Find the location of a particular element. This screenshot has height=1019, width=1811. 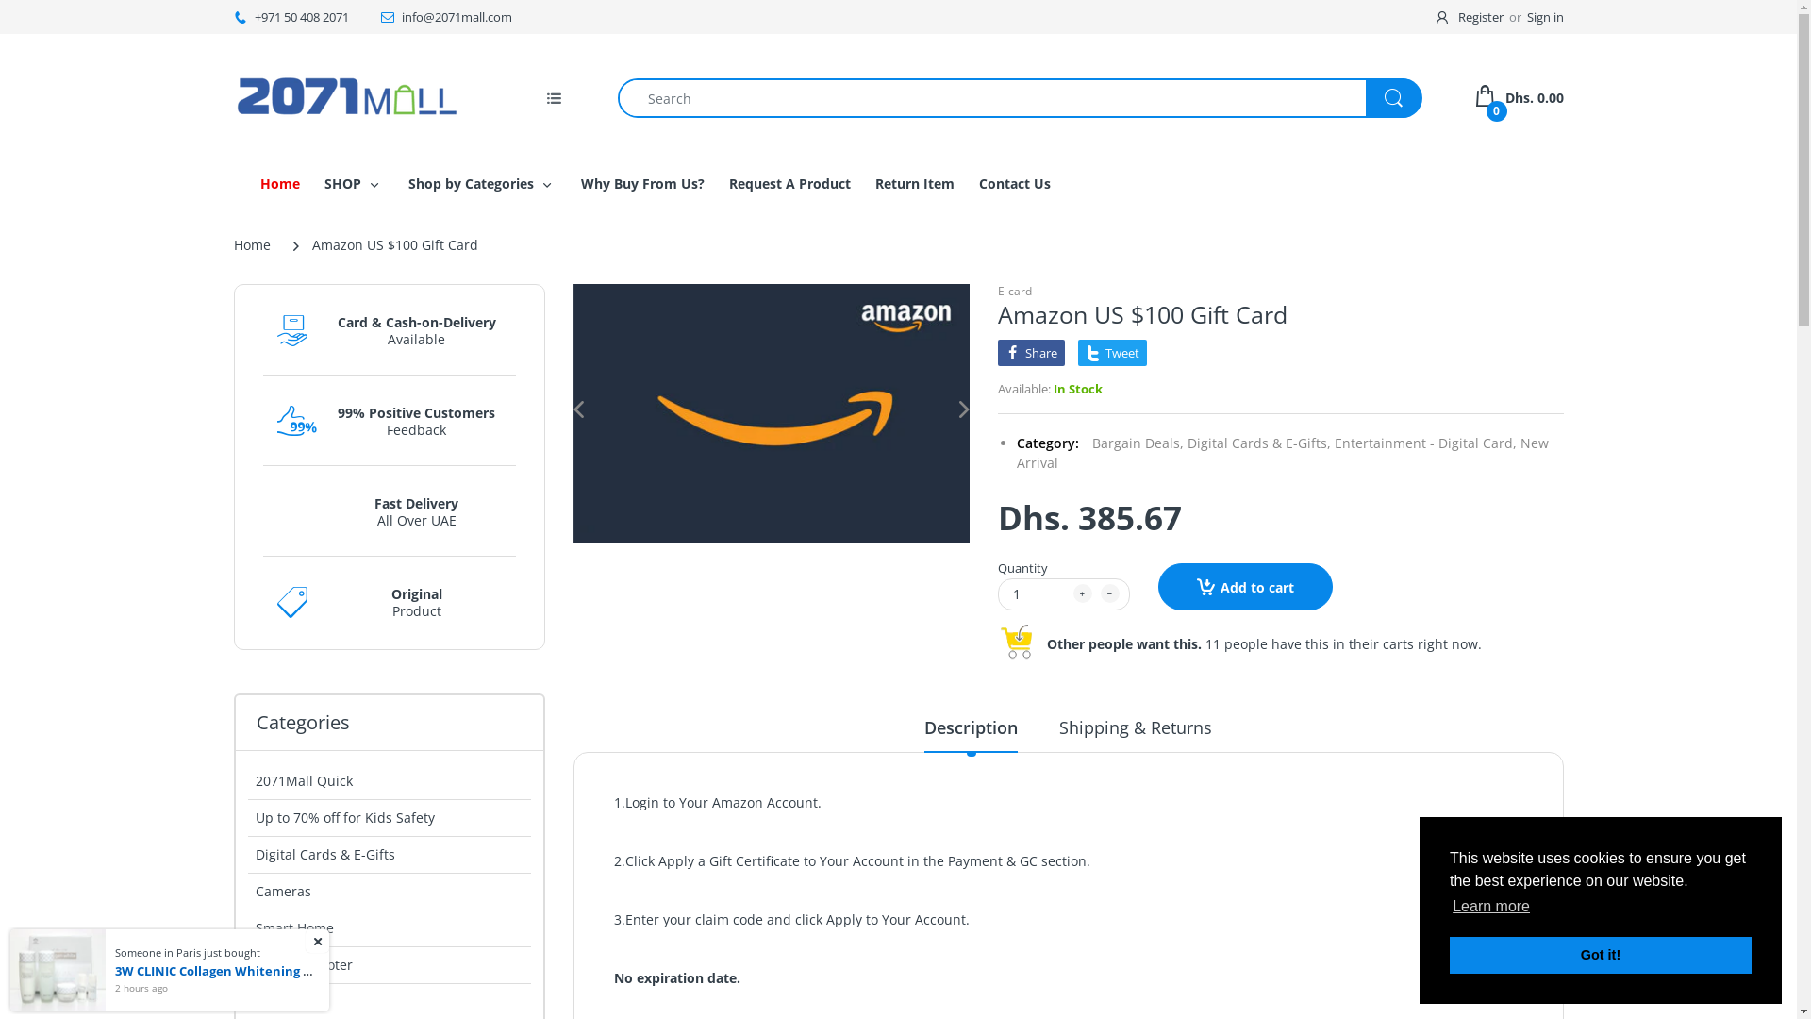

Return Item is located at coordinates (915, 183).